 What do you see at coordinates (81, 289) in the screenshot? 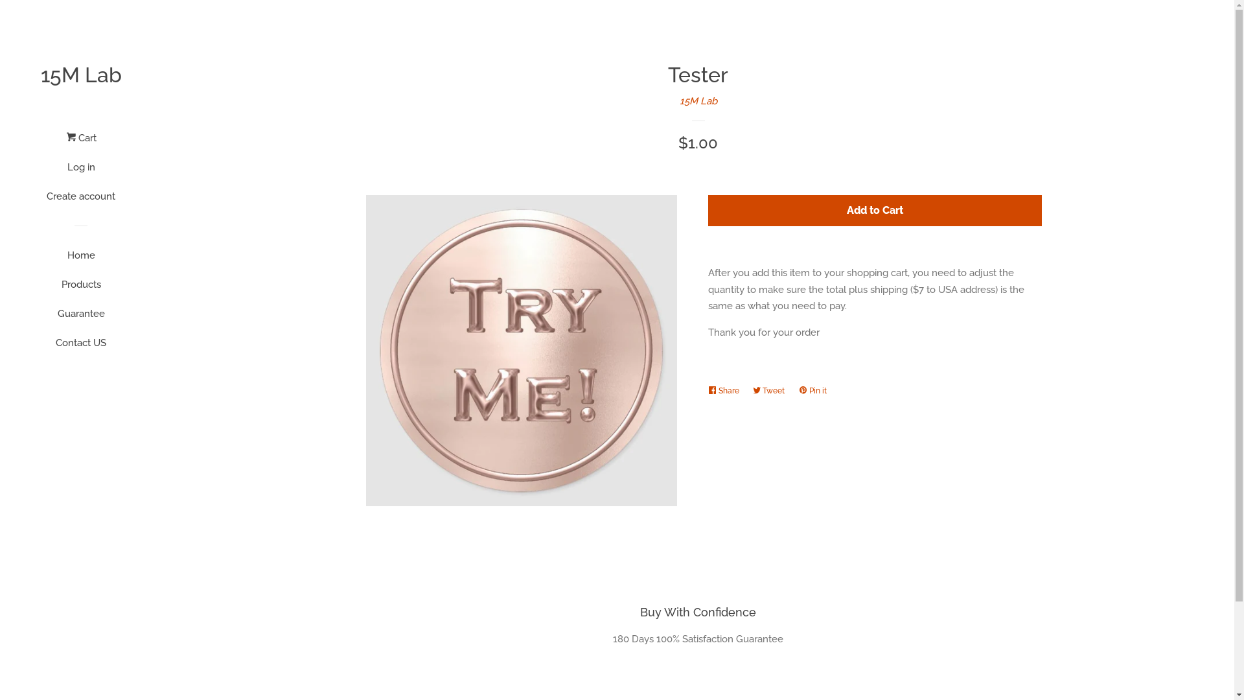
I see `Products` at bounding box center [81, 289].